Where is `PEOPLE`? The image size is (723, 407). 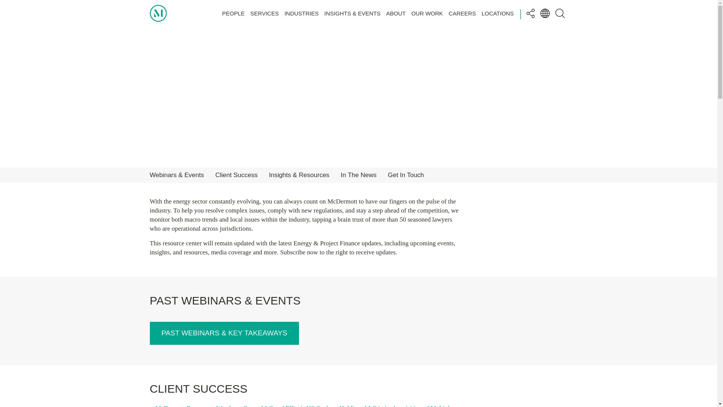
PEOPLE is located at coordinates (233, 13).